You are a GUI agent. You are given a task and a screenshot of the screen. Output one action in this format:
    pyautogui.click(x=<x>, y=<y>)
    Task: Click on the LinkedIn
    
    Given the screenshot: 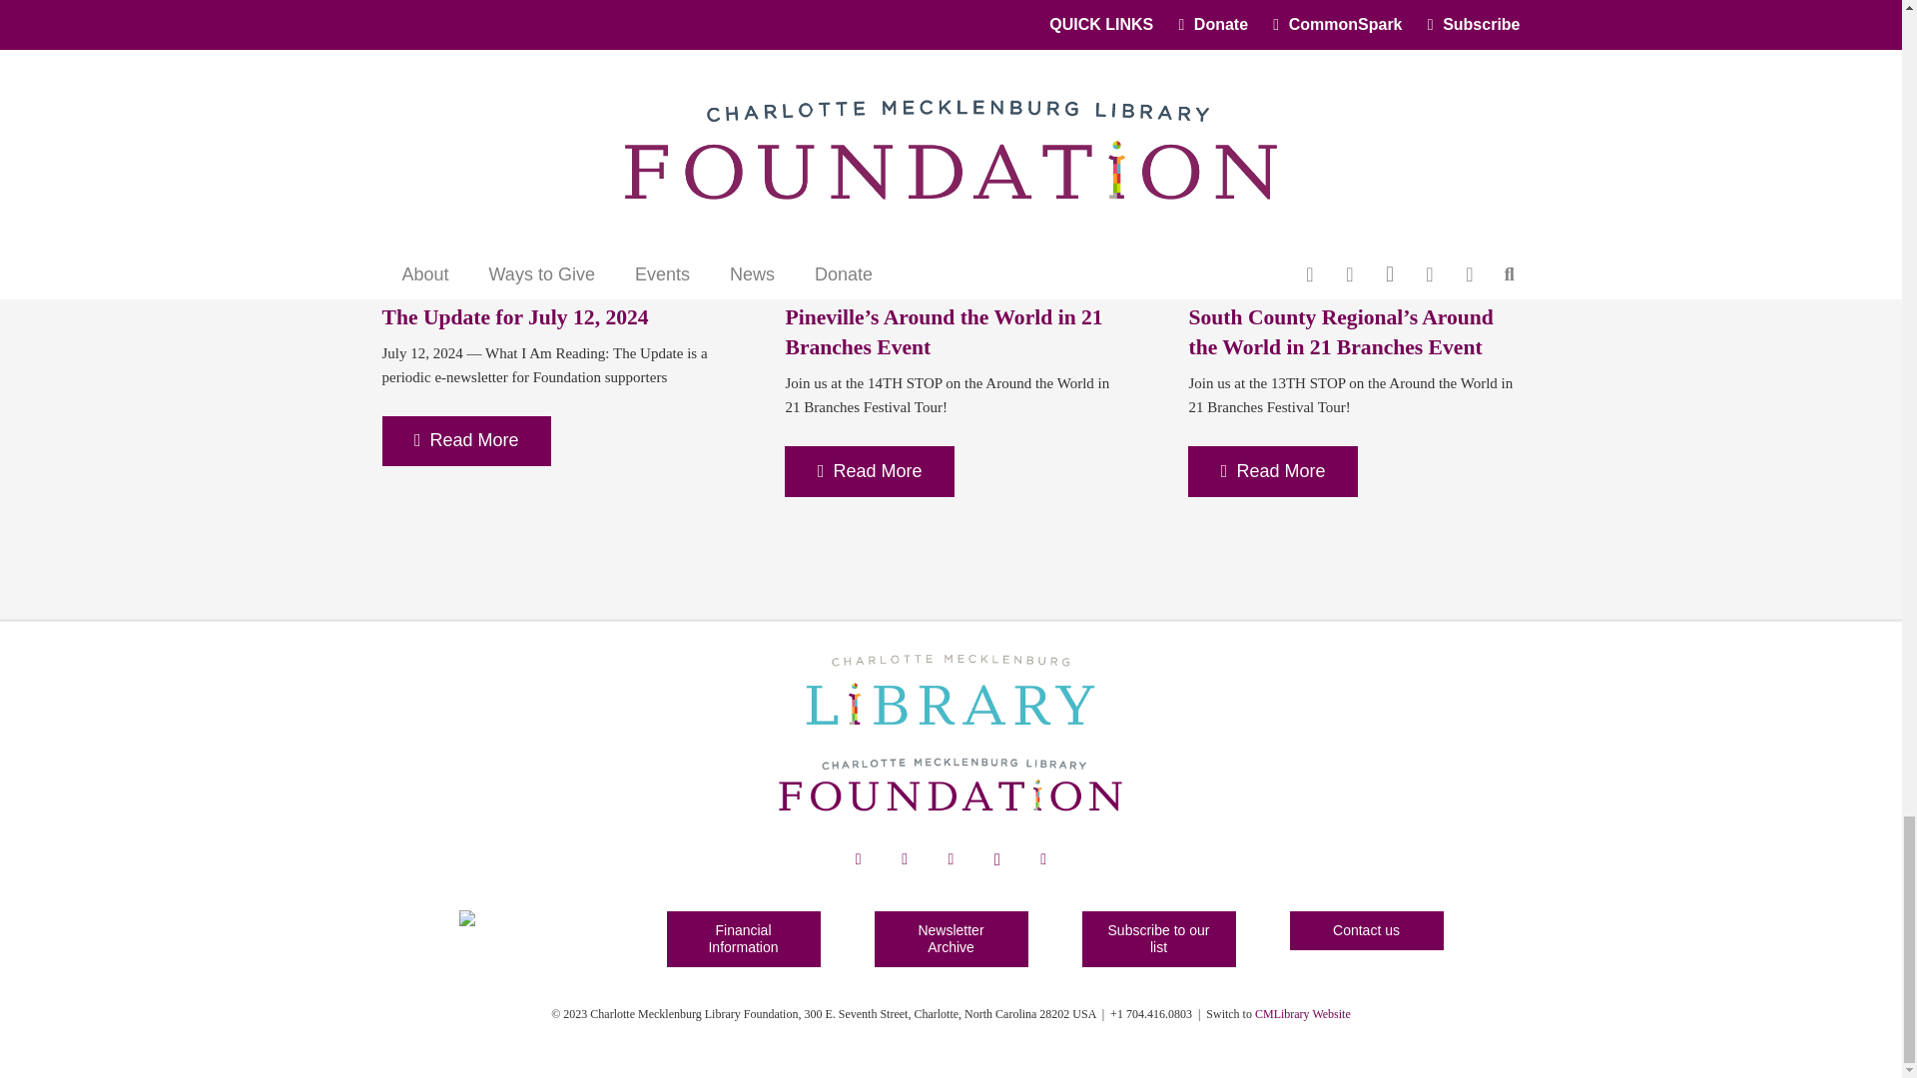 What is the action you would take?
    pyautogui.click(x=904, y=859)
    